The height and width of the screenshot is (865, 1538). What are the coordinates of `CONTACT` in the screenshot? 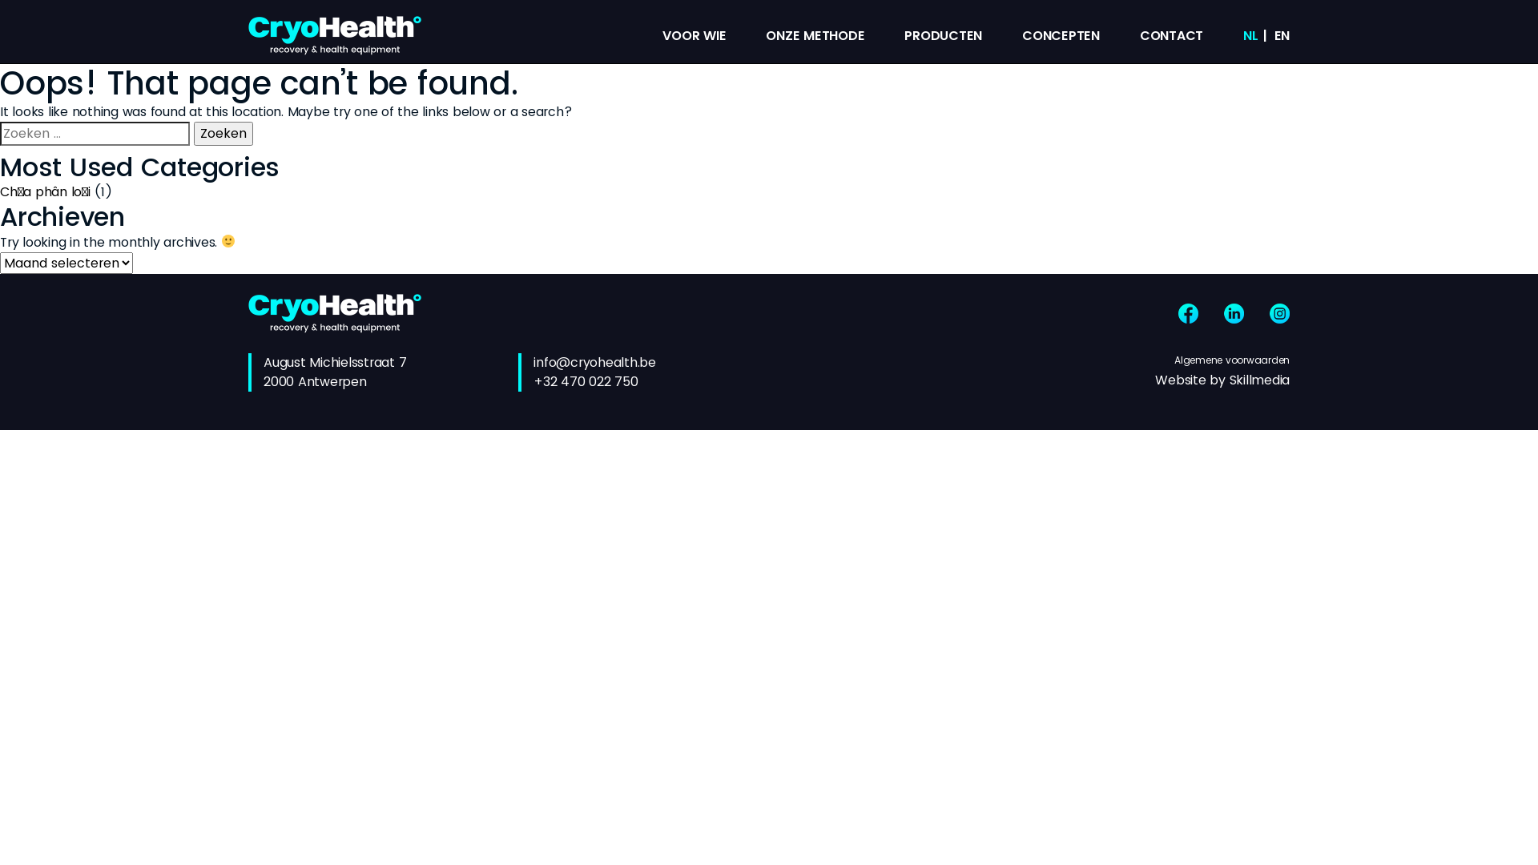 It's located at (1171, 35).